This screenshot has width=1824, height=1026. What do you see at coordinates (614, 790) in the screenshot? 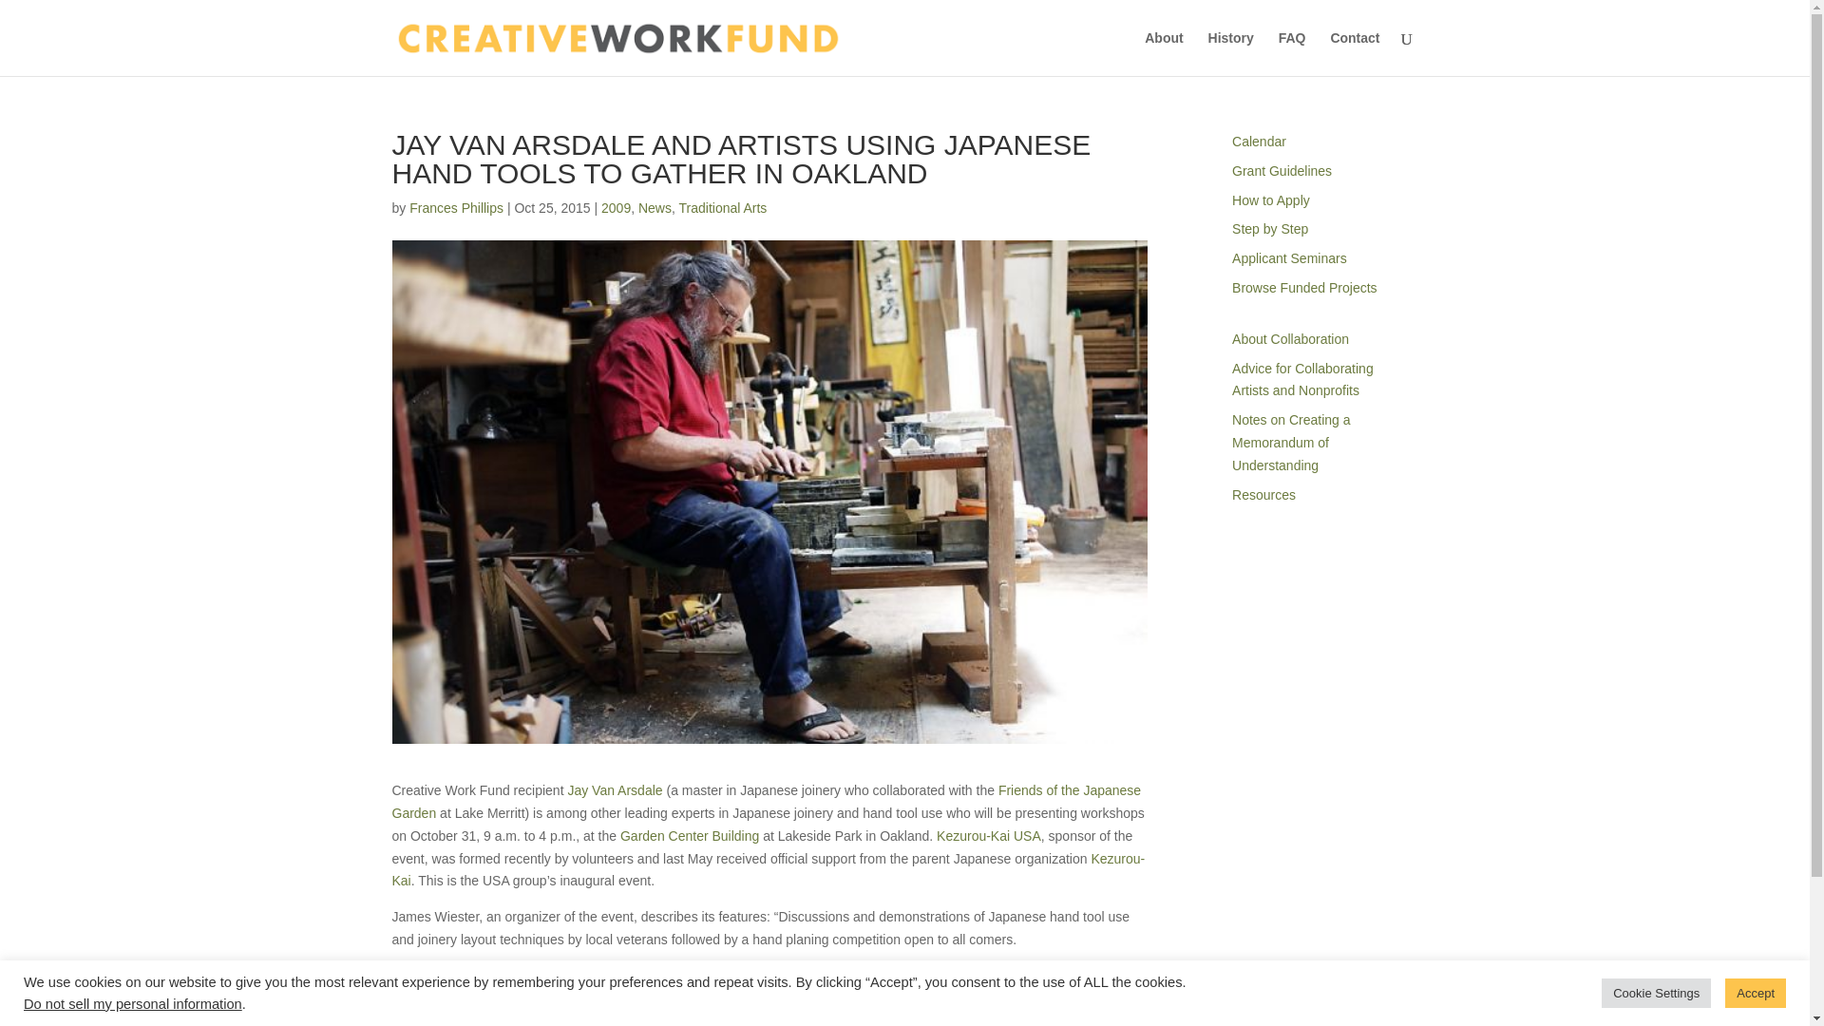
I see `Jay Van Arsdale` at bounding box center [614, 790].